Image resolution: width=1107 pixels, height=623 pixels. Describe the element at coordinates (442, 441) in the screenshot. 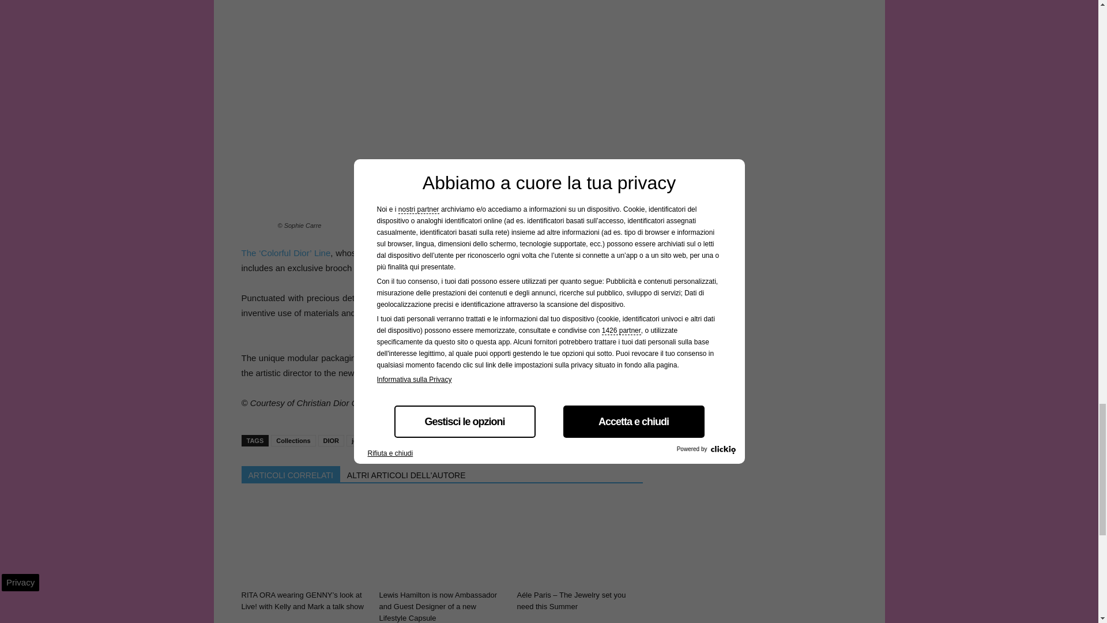

I see `SS19` at that location.